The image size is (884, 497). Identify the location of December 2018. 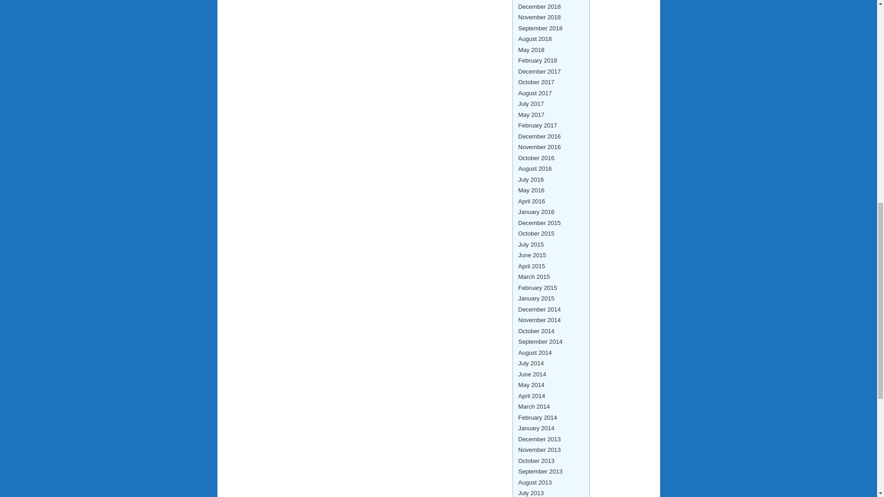
(540, 6).